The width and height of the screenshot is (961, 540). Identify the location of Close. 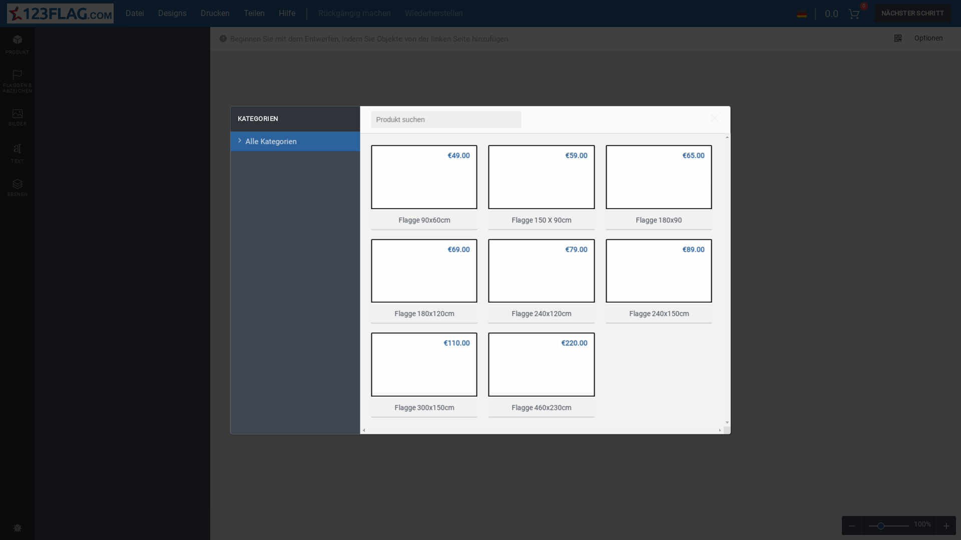
(715, 119).